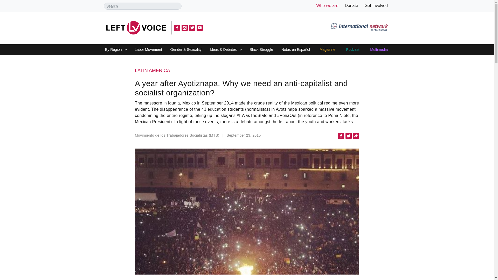 The image size is (498, 280). Describe the element at coordinates (148, 50) in the screenshot. I see `Labor Movement` at that location.